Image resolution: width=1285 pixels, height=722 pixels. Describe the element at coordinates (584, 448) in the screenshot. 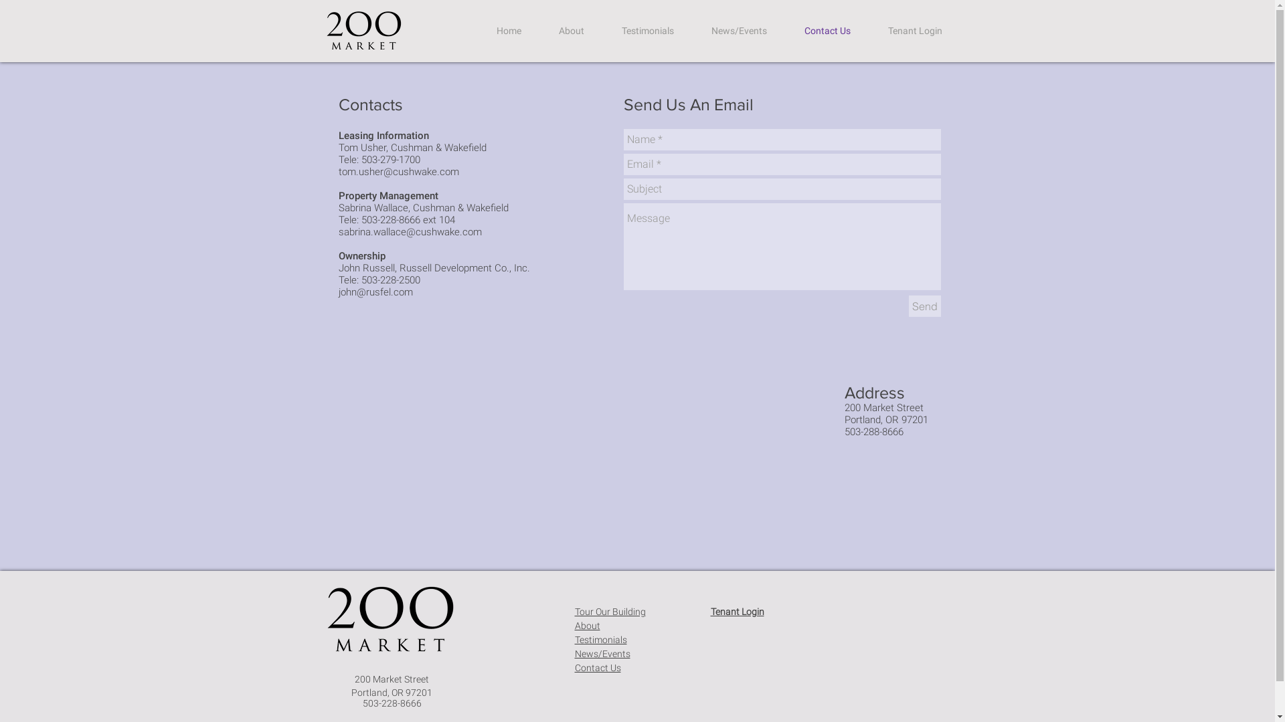

I see `Google Maps` at that location.